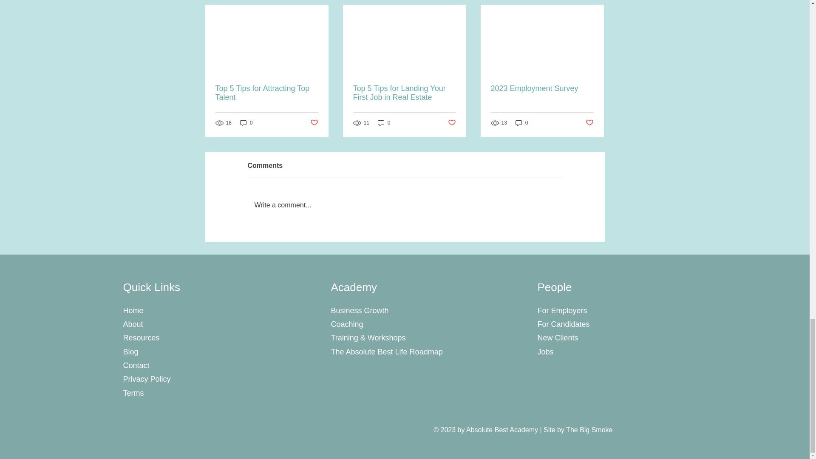 The image size is (816, 459). What do you see at coordinates (314, 123) in the screenshot?
I see `Post not marked as liked` at bounding box center [314, 123].